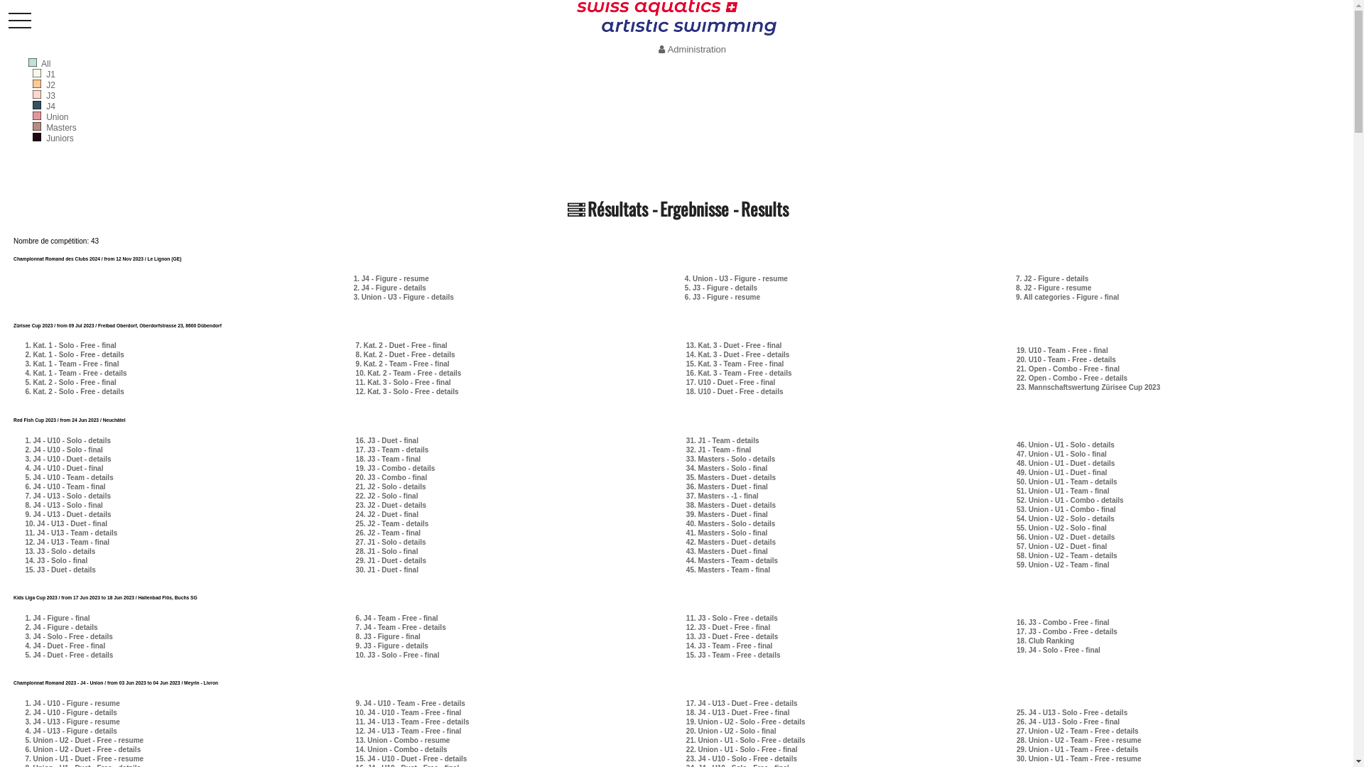  What do you see at coordinates (1067, 297) in the screenshot?
I see `9. All categories - Figure - final` at bounding box center [1067, 297].